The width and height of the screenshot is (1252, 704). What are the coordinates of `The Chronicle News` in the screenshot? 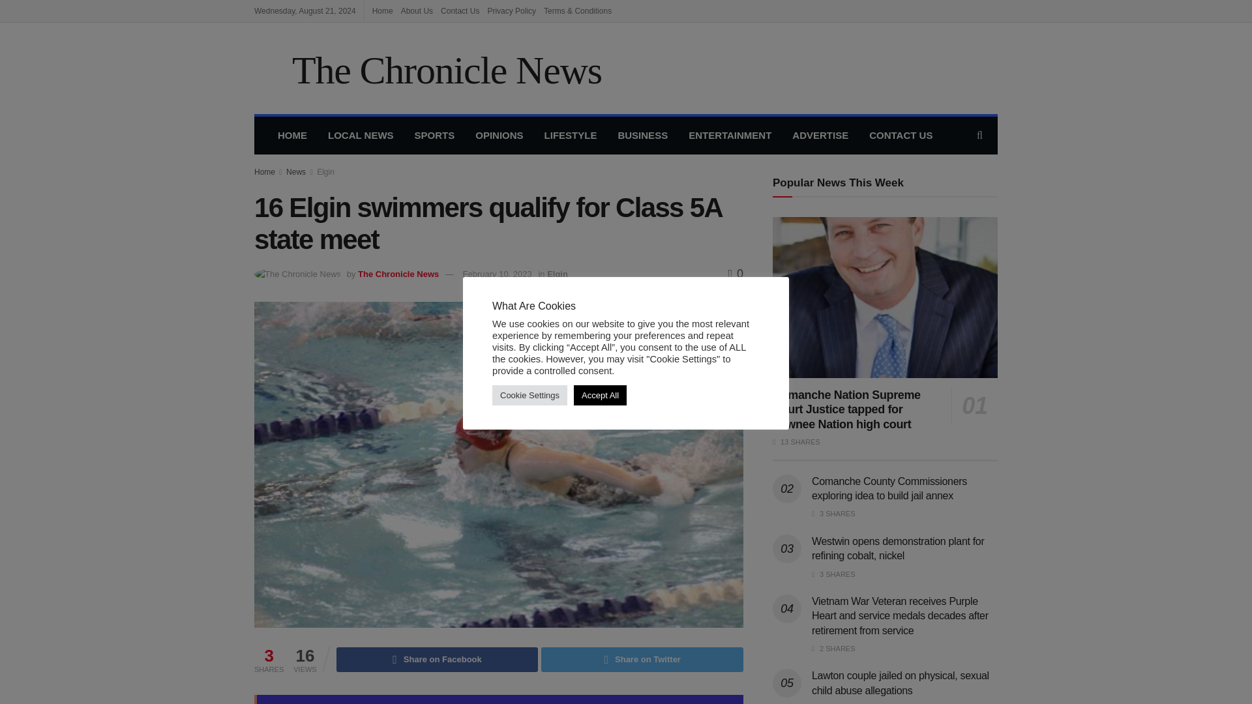 It's located at (398, 274).